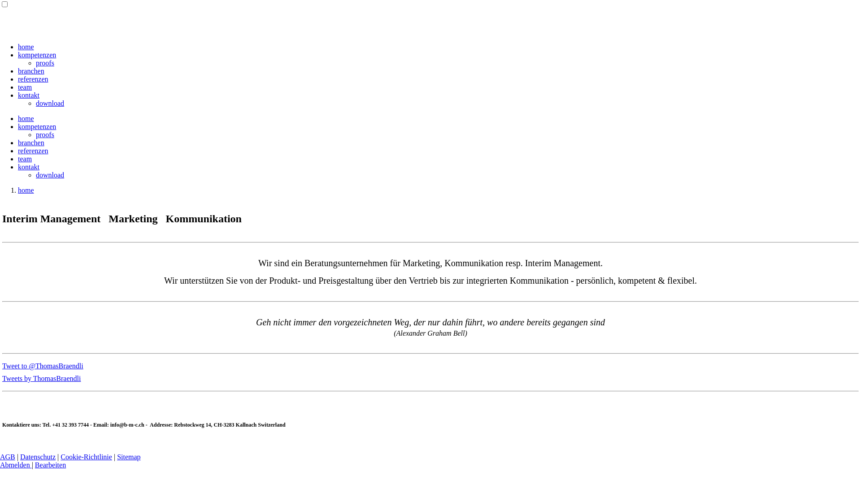 Image resolution: width=861 pixels, height=484 pixels. I want to click on kontakt, so click(29, 167).